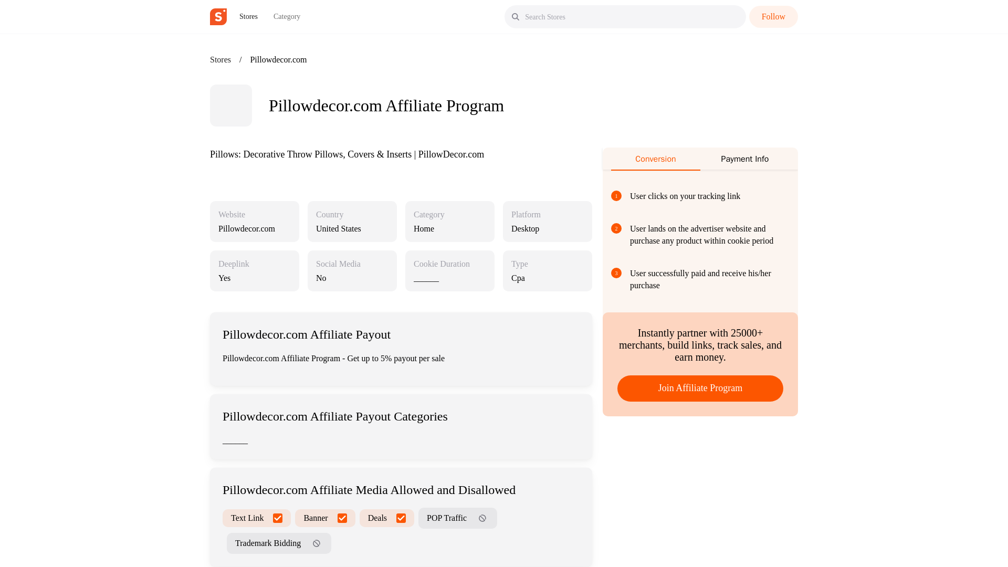 The image size is (1008, 567). What do you see at coordinates (287, 16) in the screenshot?
I see `Category` at bounding box center [287, 16].